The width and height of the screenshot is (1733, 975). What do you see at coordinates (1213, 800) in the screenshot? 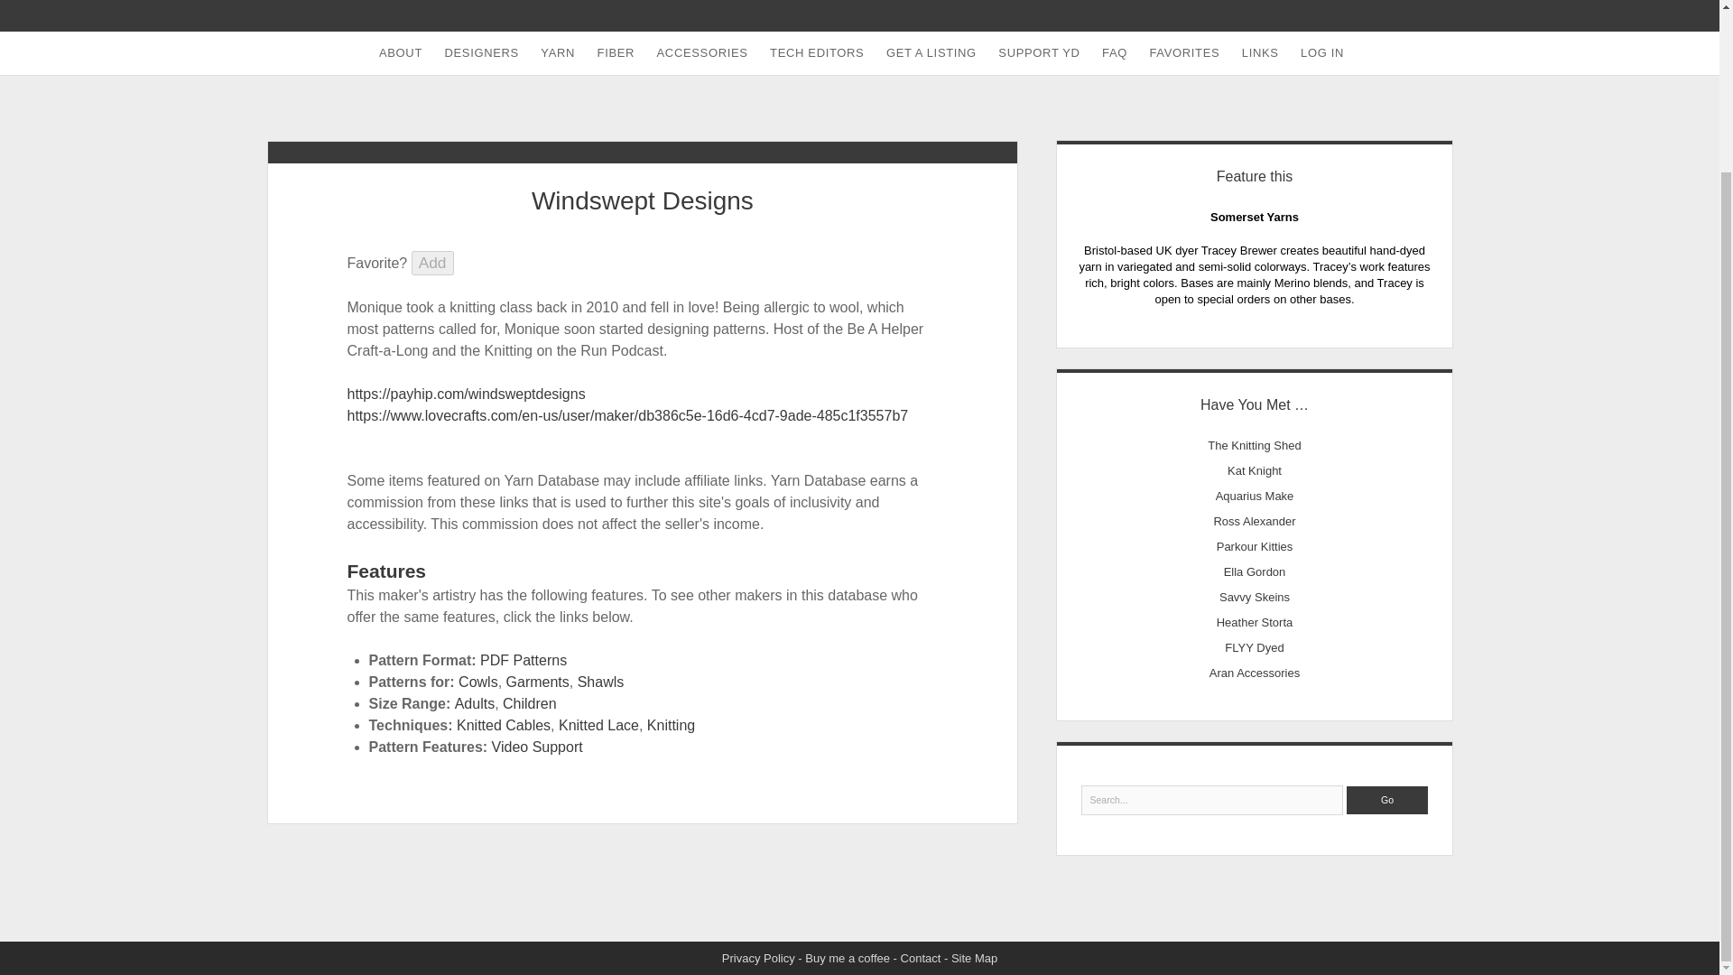
I see `Search for:` at bounding box center [1213, 800].